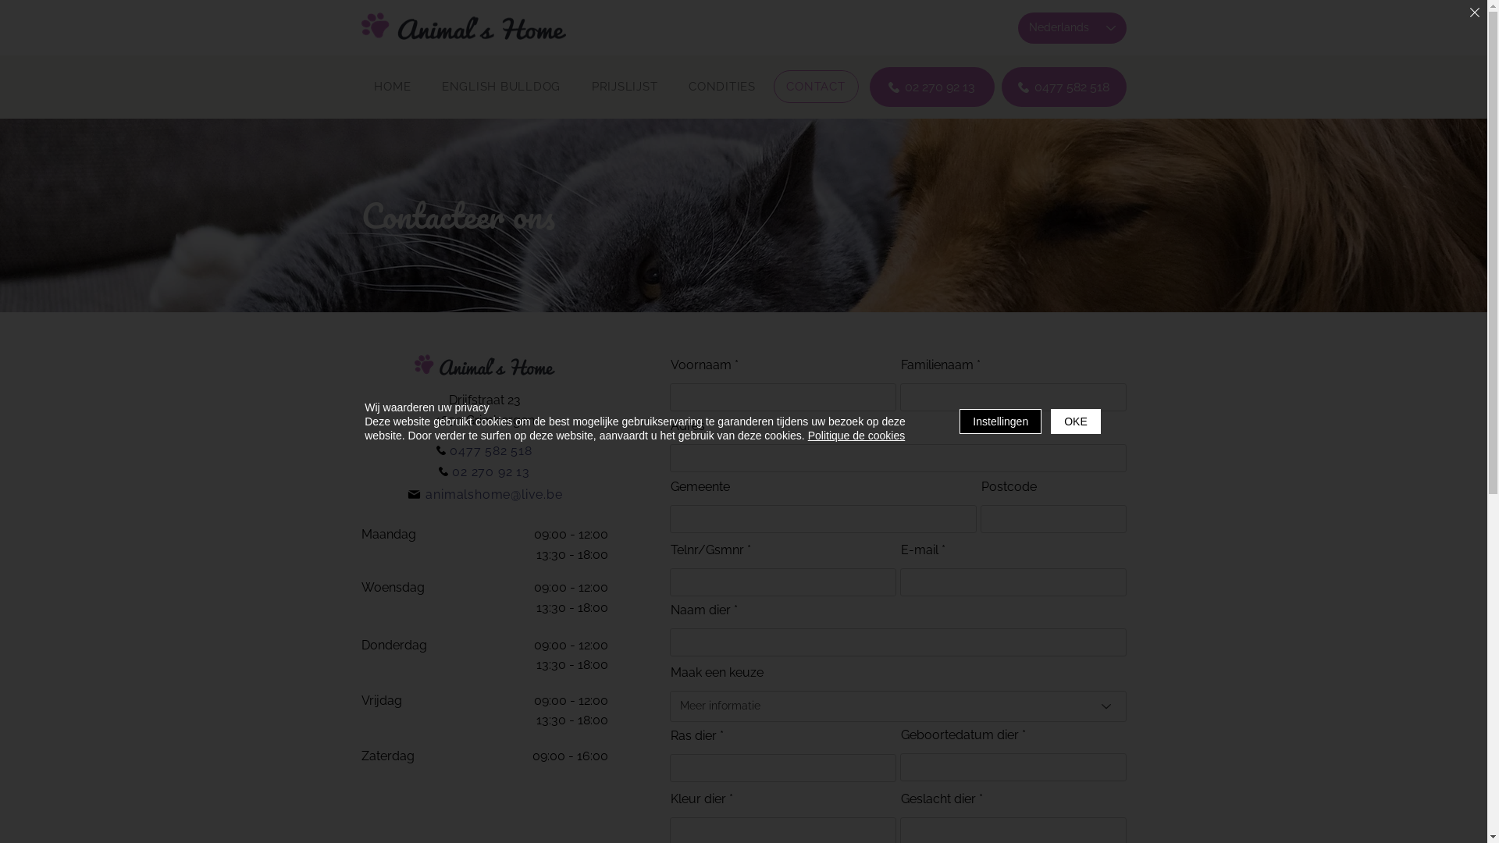 The height and width of the screenshot is (843, 1499). I want to click on 02 270 92 13, so click(932, 87).